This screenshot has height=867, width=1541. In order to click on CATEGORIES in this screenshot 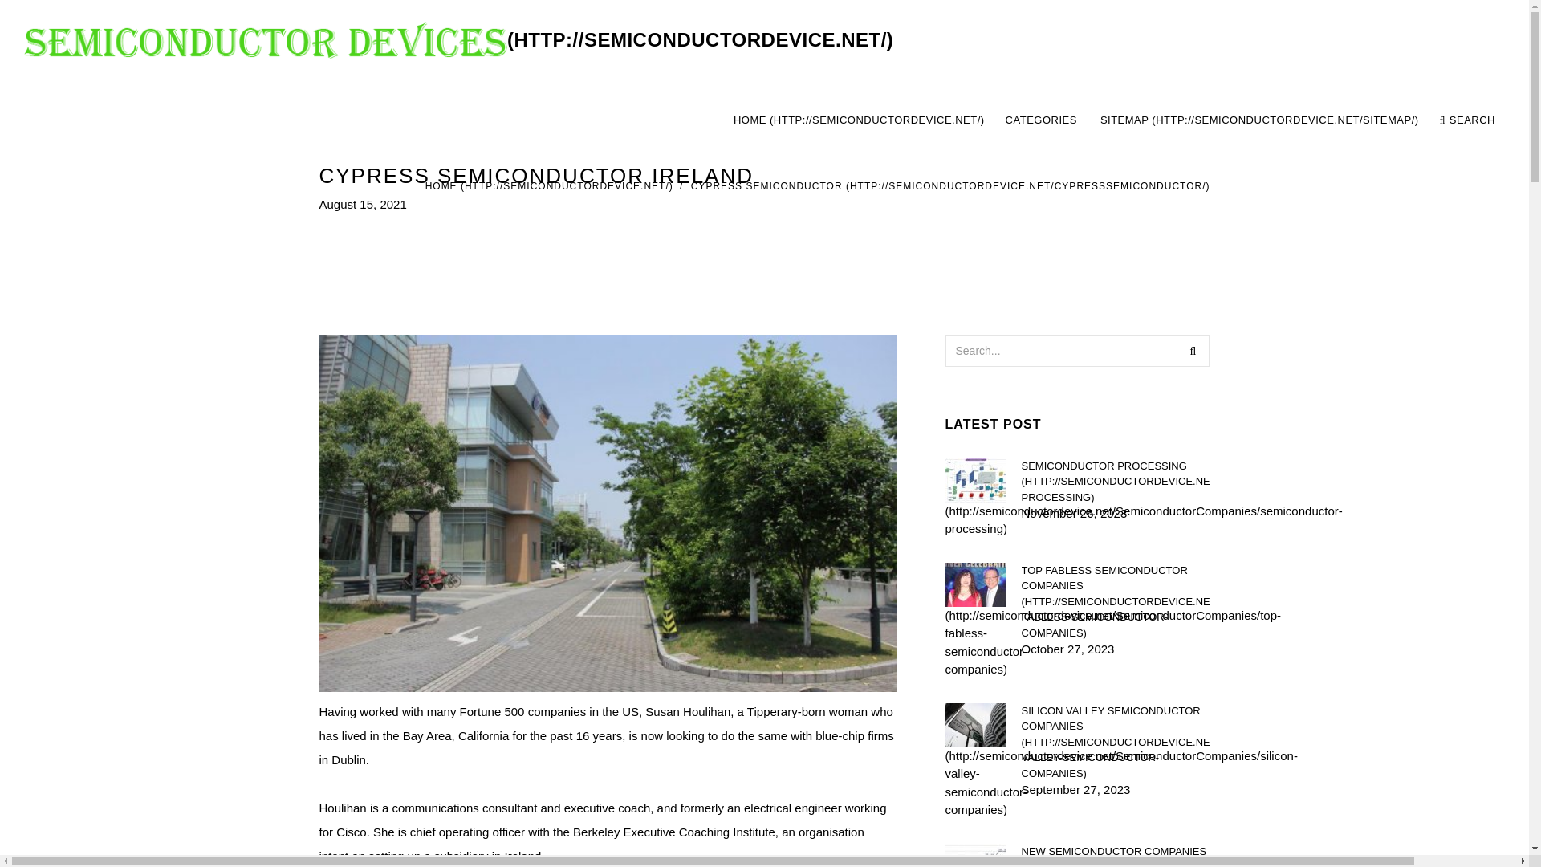, I will do `click(1114, 120)`.